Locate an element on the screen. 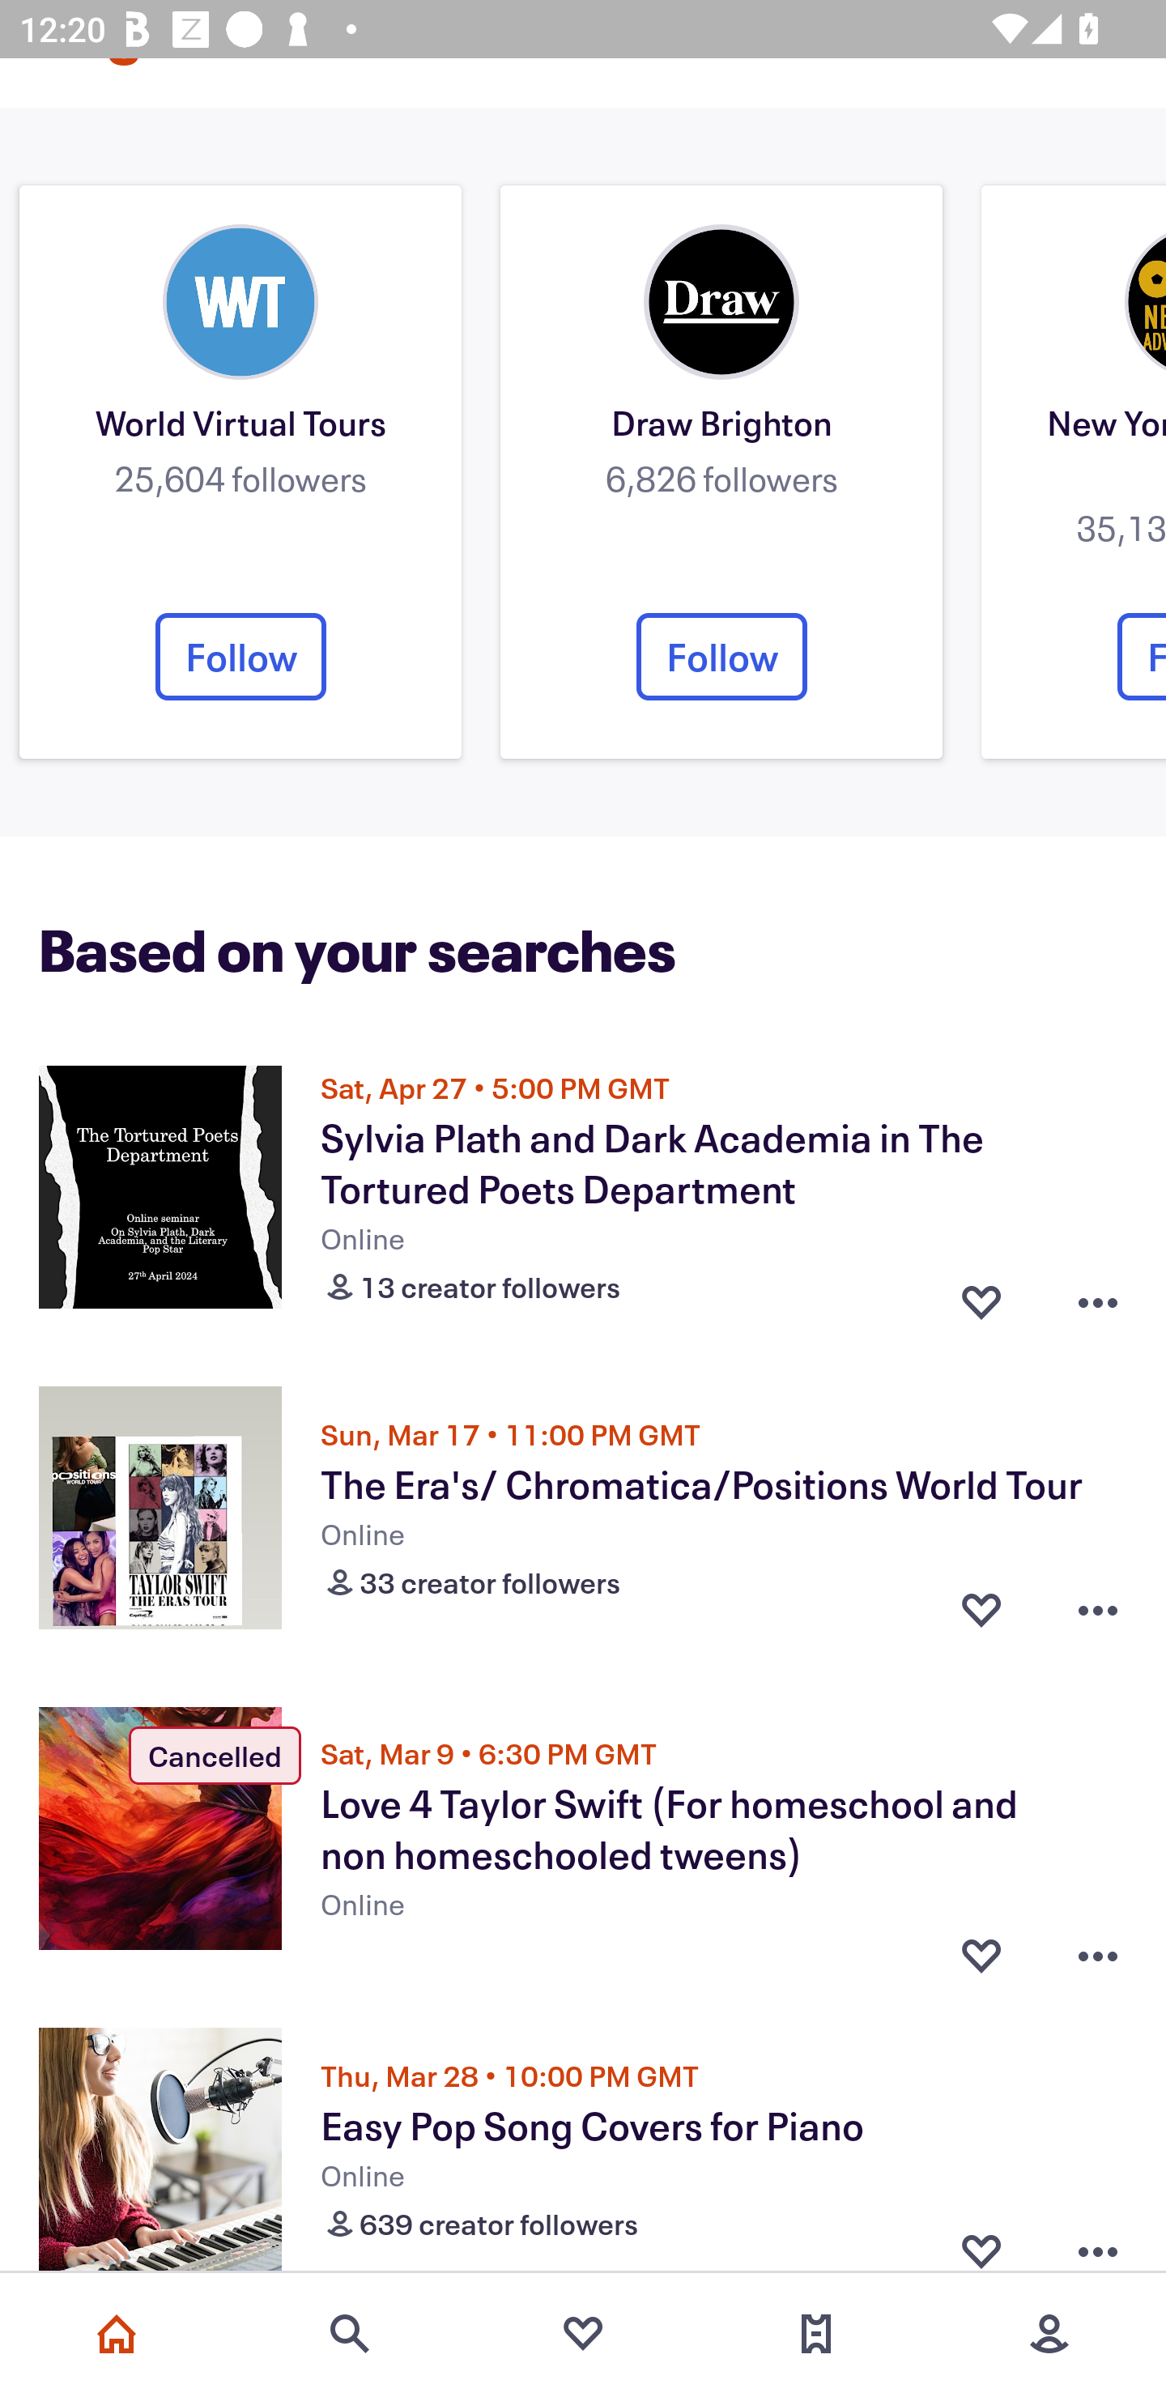 The width and height of the screenshot is (1166, 2397). Overflow menu button is located at coordinates (1098, 1611).